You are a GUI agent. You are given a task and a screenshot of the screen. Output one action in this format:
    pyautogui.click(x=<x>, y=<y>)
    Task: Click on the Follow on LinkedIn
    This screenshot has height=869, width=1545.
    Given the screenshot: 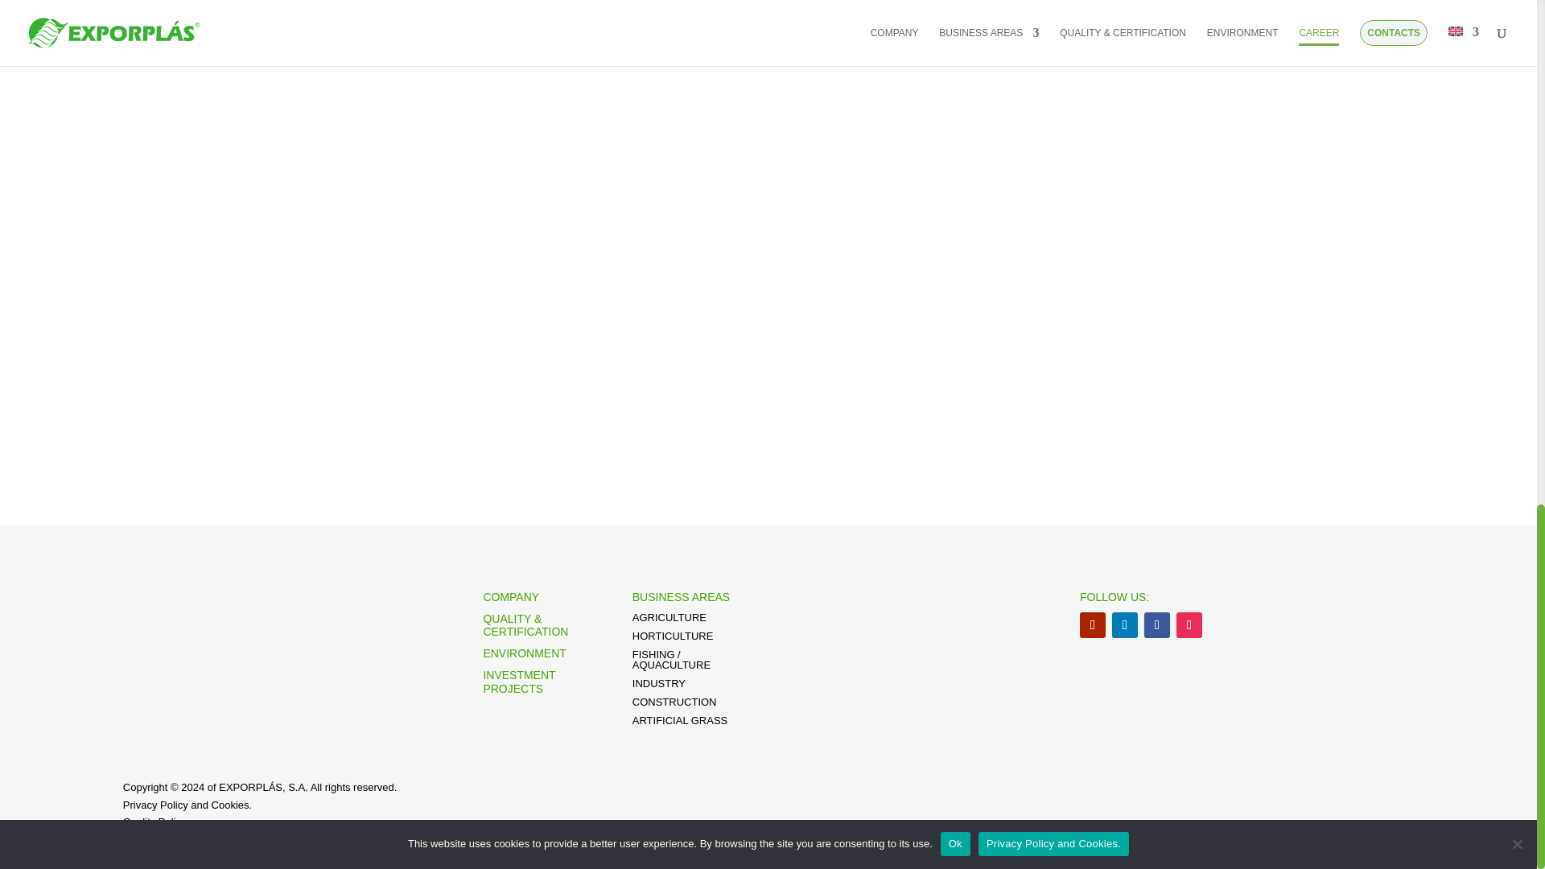 What is the action you would take?
    pyautogui.click(x=1125, y=624)
    